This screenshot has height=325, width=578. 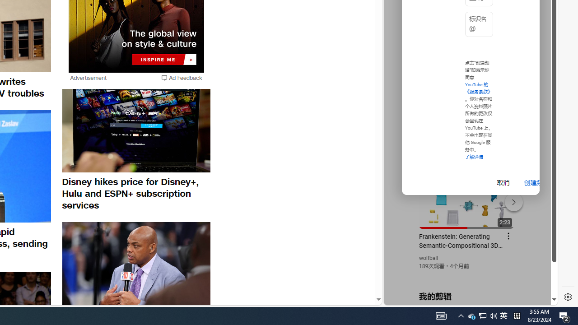 I want to click on #you, so click(x=467, y=198).